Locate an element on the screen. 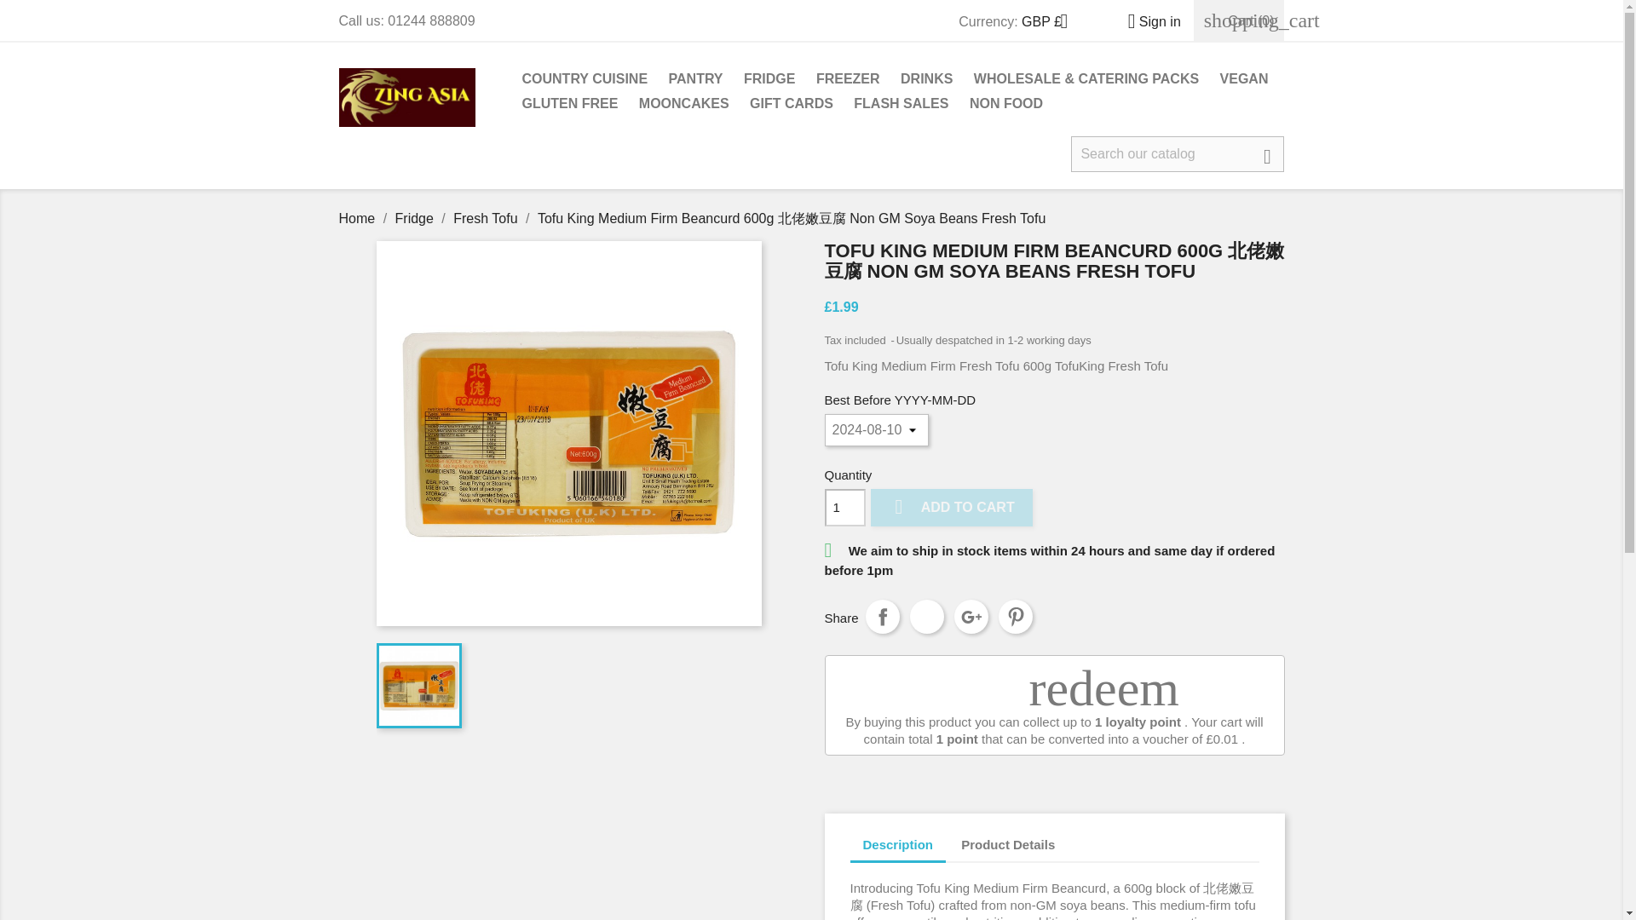  Share is located at coordinates (883, 617).